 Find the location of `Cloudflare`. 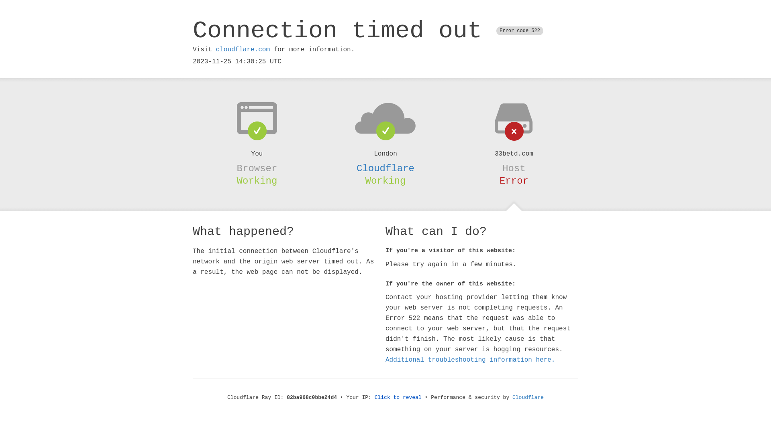

Cloudflare is located at coordinates (528, 398).